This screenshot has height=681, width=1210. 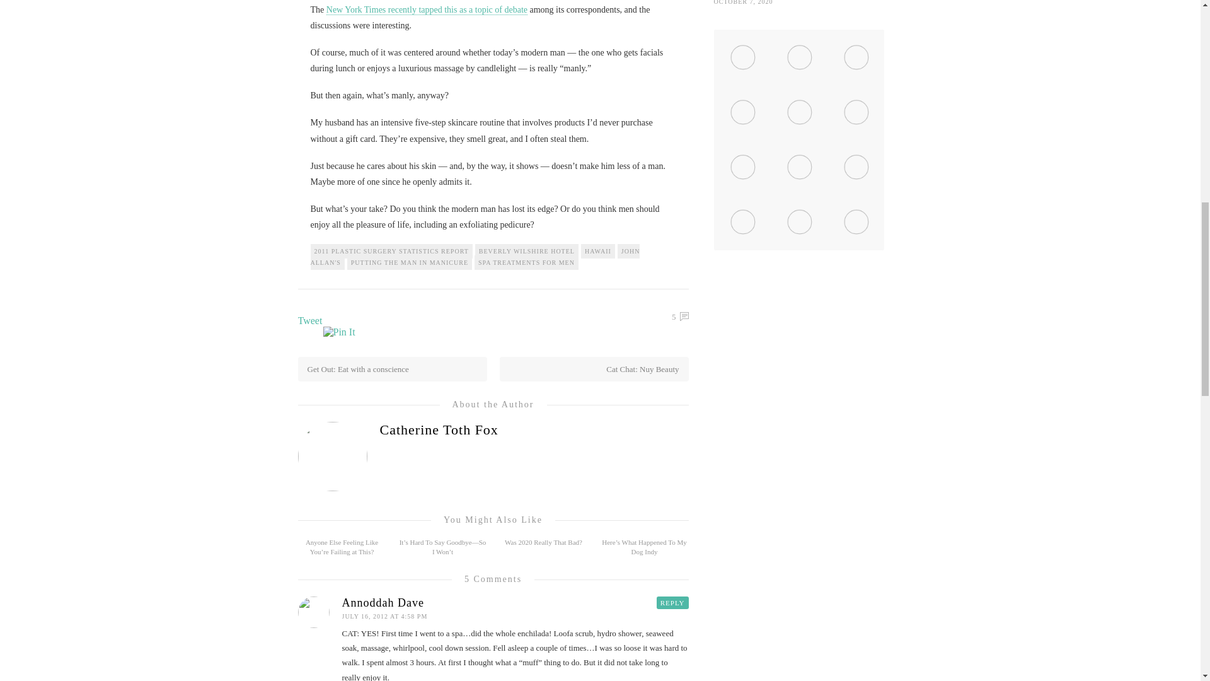 What do you see at coordinates (427, 9) in the screenshot?
I see `New York Times recently tapped this as a topic of debate` at bounding box center [427, 9].